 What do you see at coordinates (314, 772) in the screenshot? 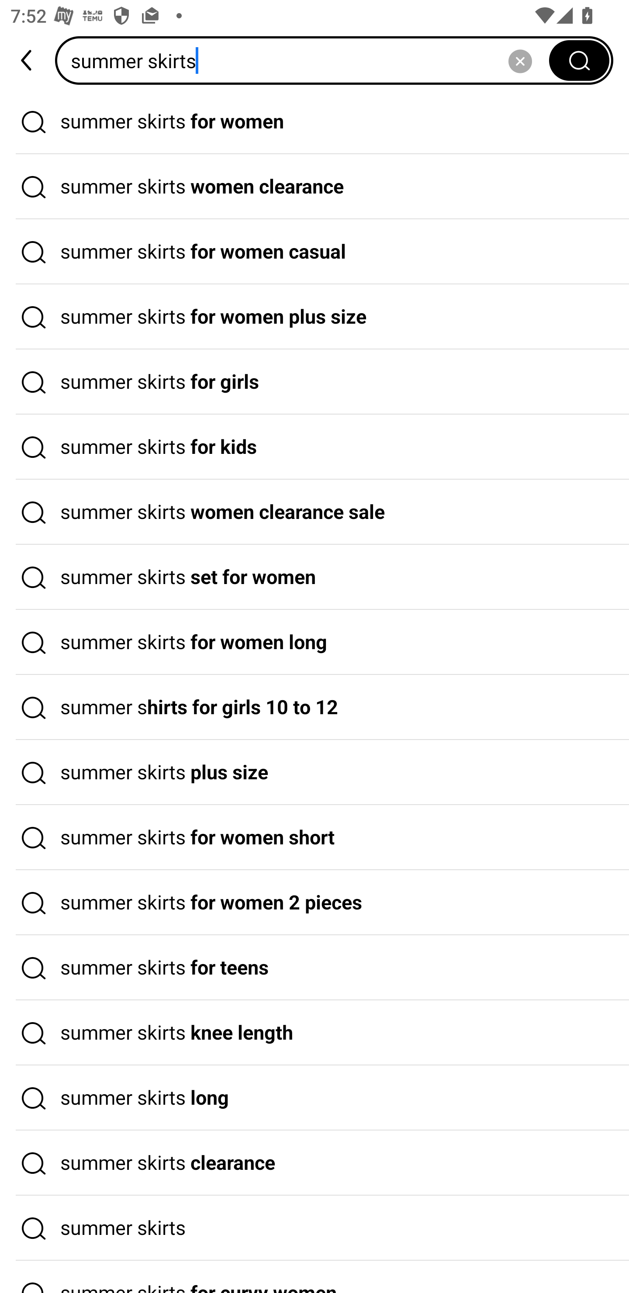
I see `summer skirts plus size` at bounding box center [314, 772].